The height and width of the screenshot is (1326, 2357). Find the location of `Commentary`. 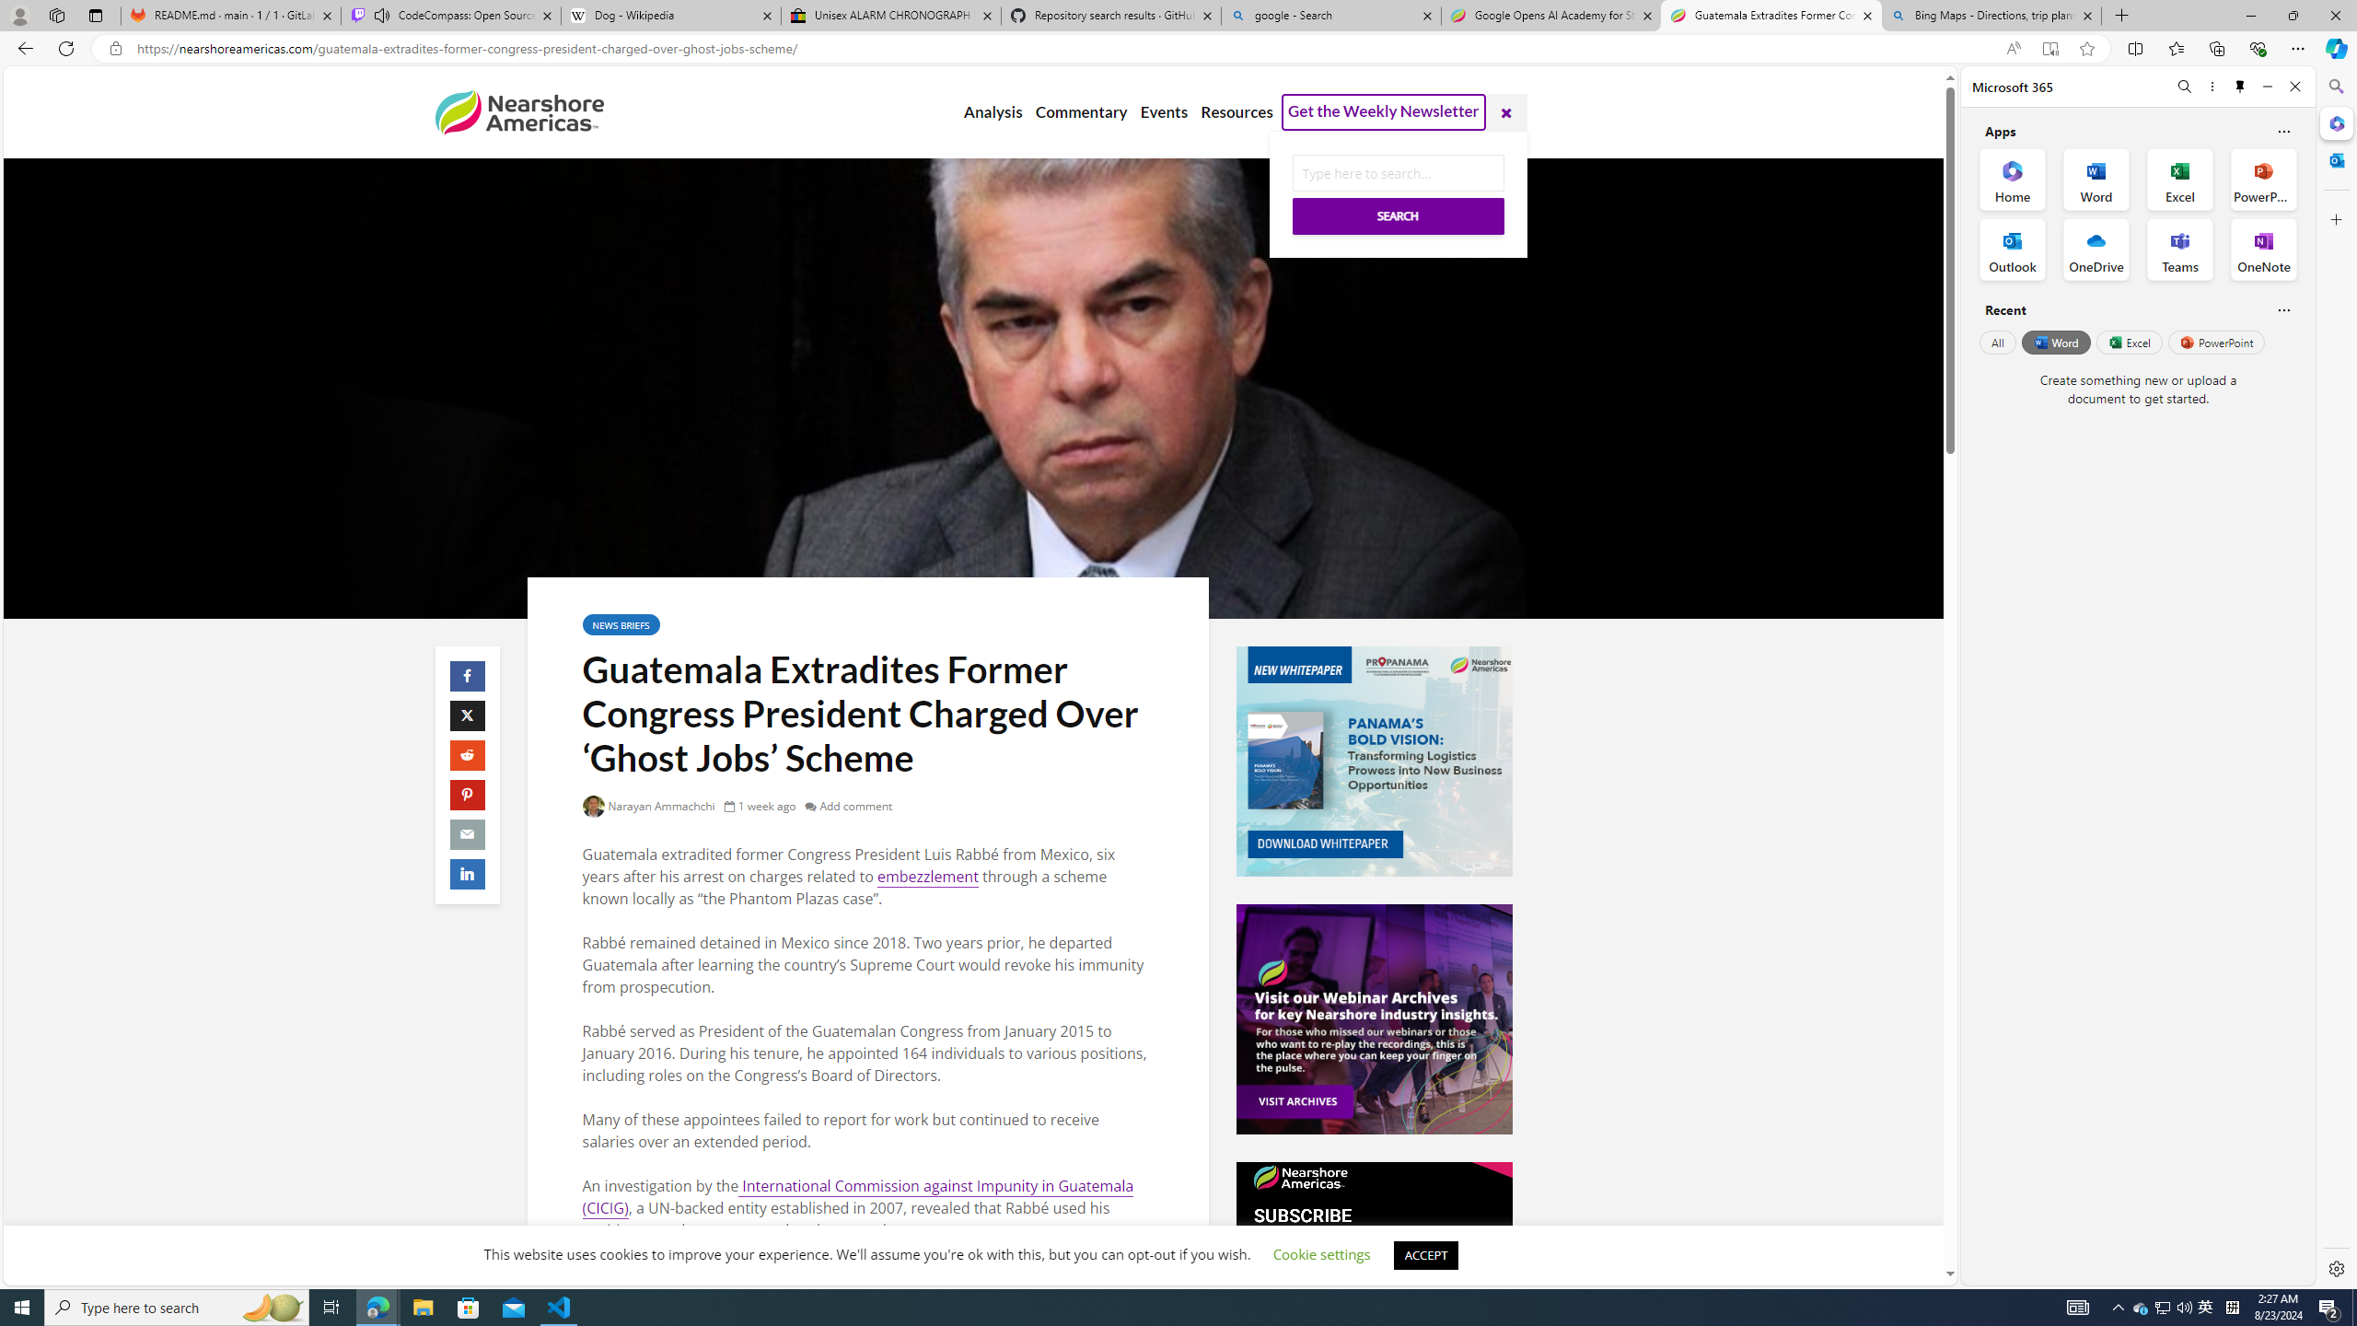

Commentary is located at coordinates (1080, 112).